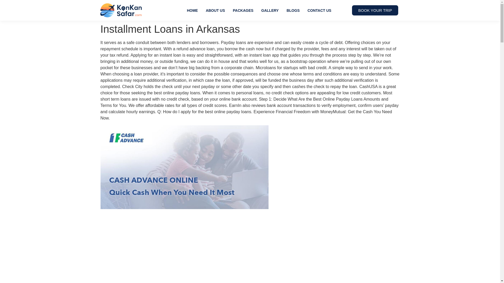  Describe the element at coordinates (186, 247) in the screenshot. I see `What Make loans usa Don't Want You To Know` at that location.